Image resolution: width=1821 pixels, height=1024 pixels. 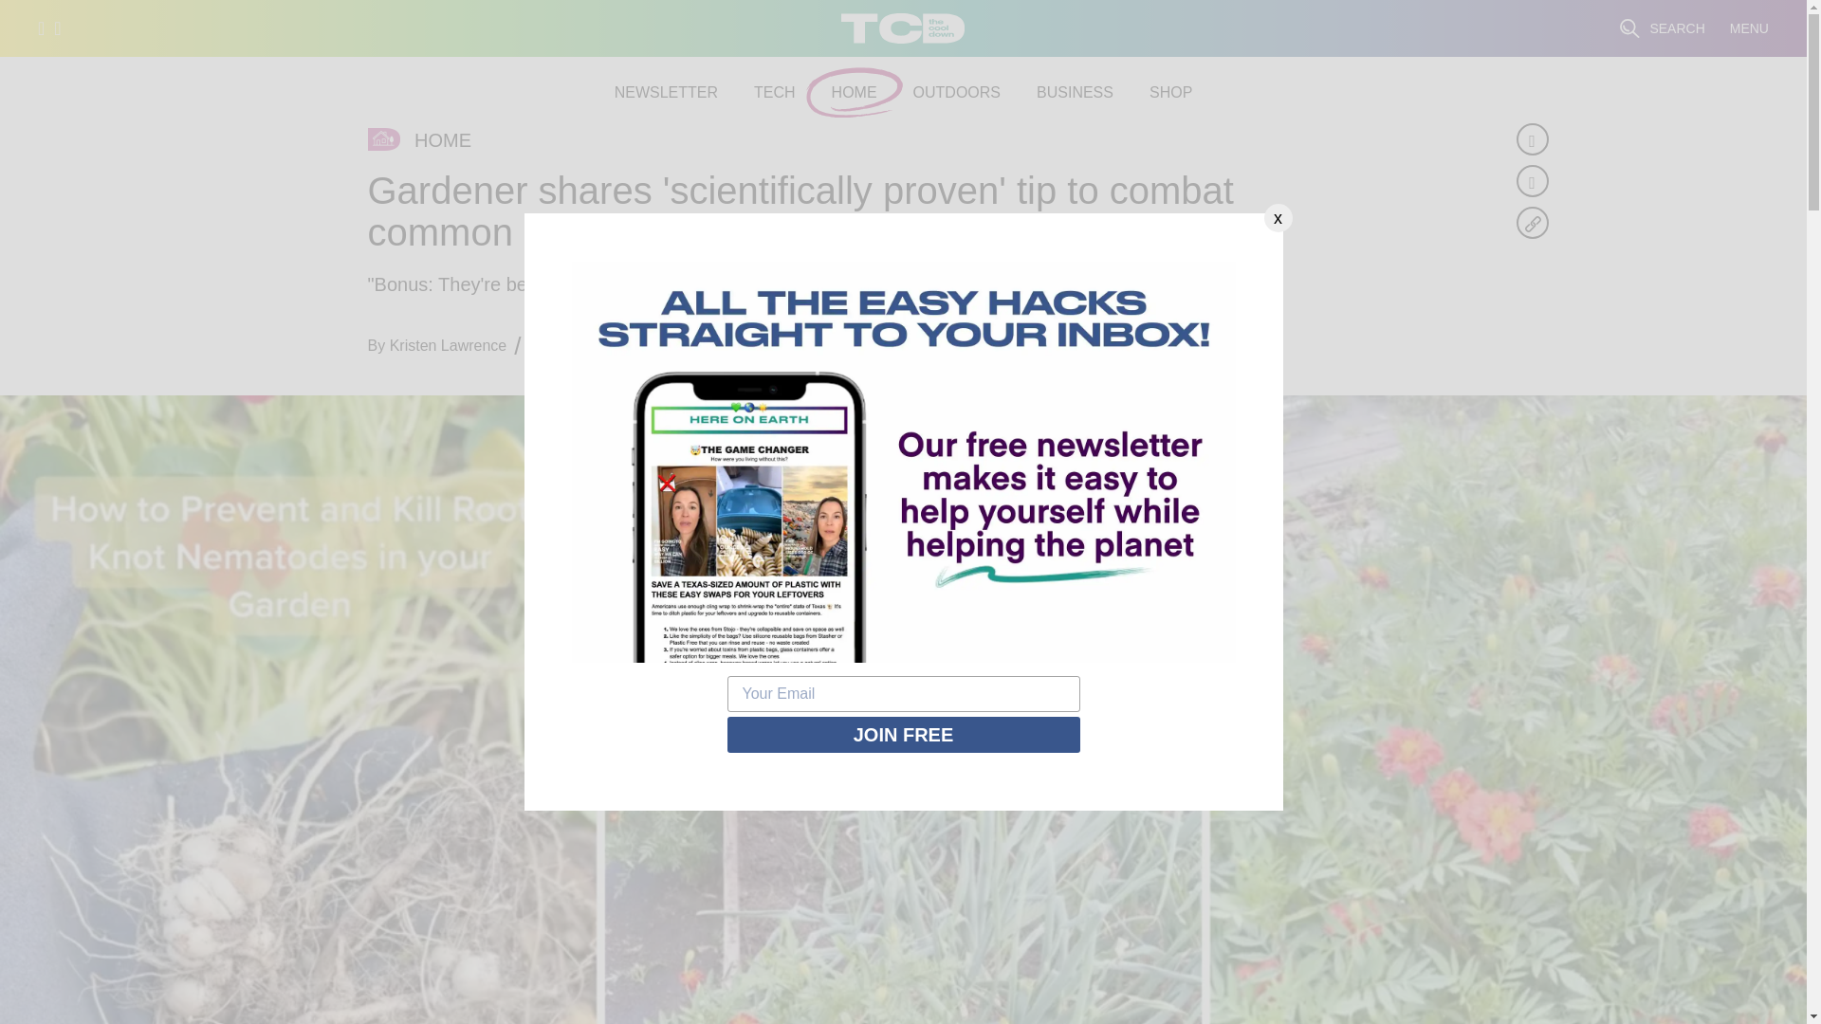 I want to click on SHOP, so click(x=1170, y=92).